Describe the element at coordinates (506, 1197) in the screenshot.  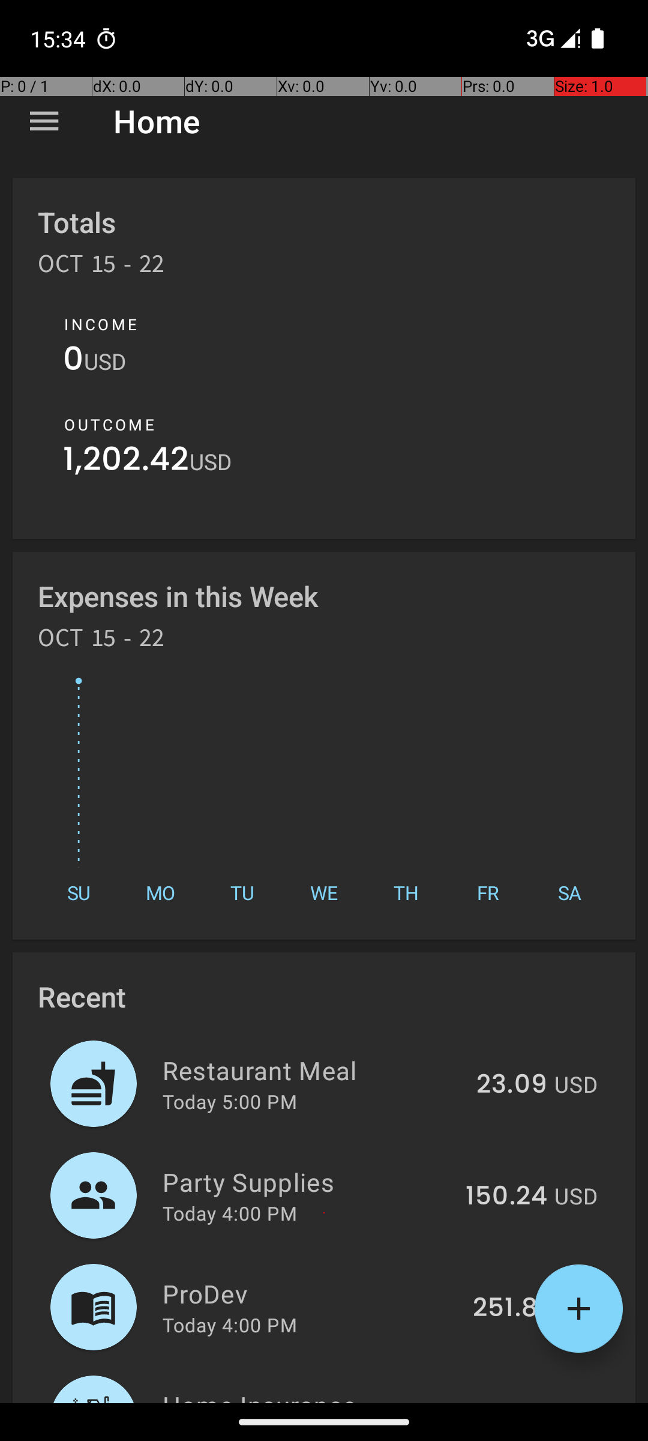
I see `150.24` at that location.